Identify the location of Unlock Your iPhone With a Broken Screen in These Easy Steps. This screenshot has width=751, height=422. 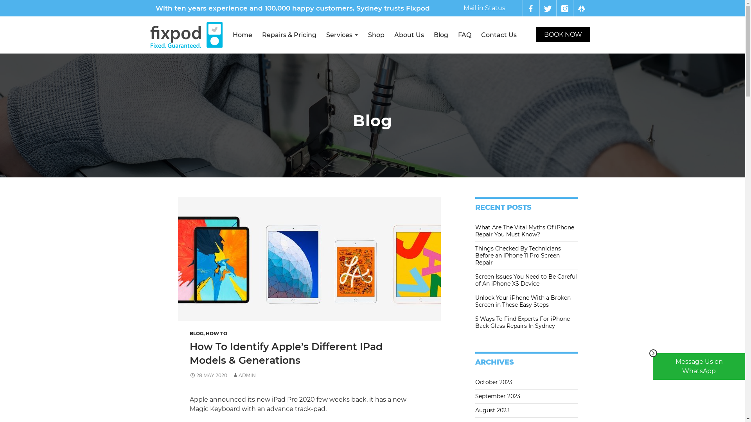
(523, 301).